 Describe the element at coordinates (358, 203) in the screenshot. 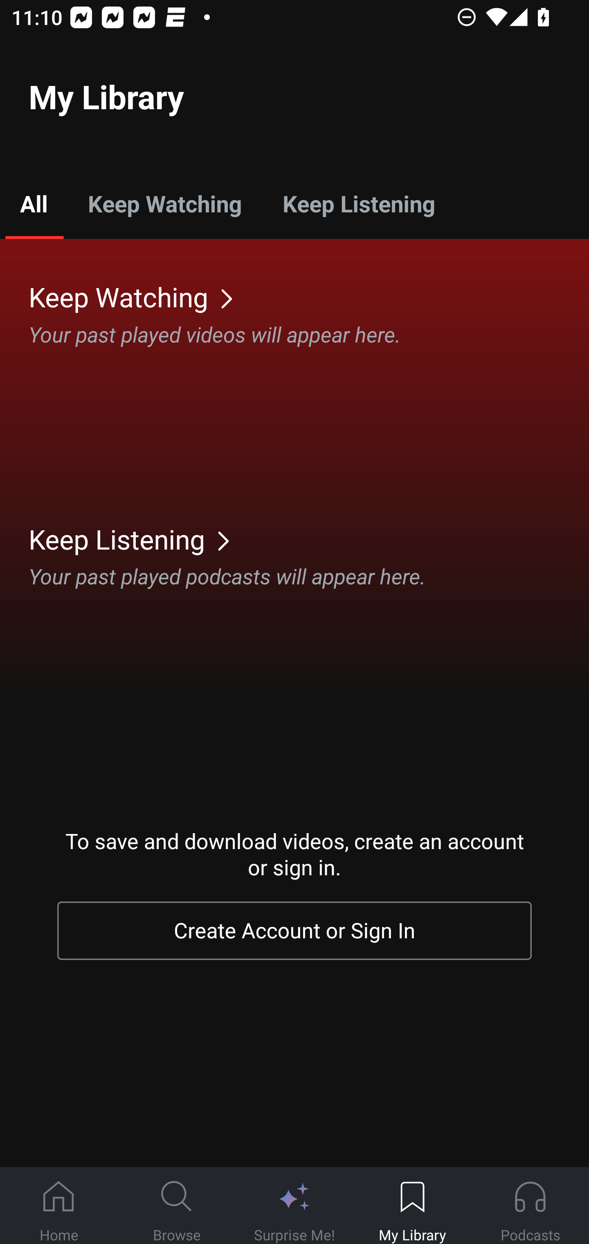

I see `Keep Listening` at that location.